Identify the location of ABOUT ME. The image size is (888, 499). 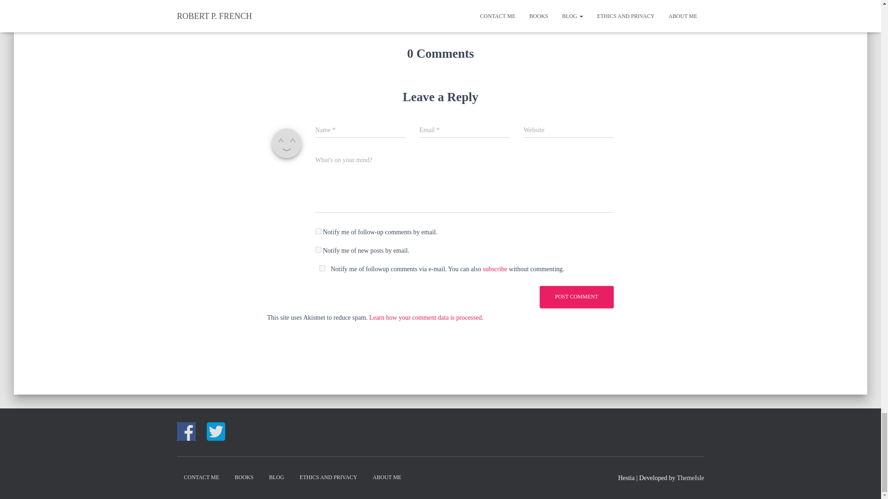
(387, 477).